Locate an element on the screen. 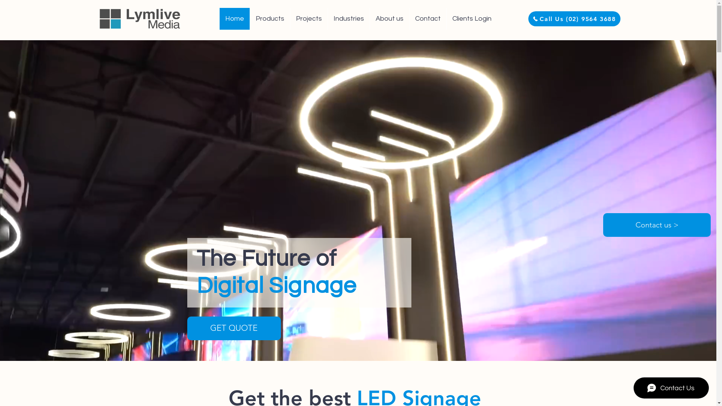 Image resolution: width=722 pixels, height=406 pixels. Contact is located at coordinates (428, 19).